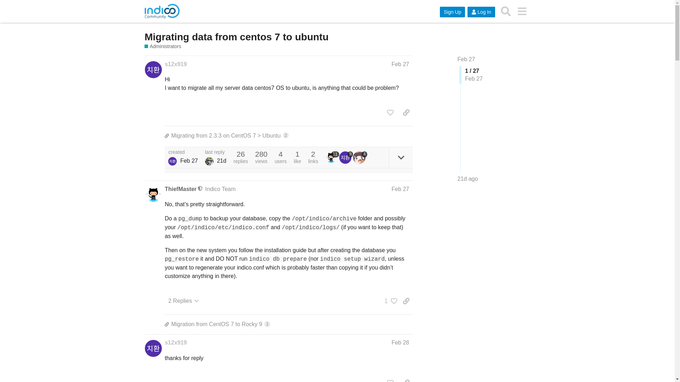 This screenshot has width=680, height=382. Describe the element at coordinates (390, 112) in the screenshot. I see `ThiefMaster` at that location.